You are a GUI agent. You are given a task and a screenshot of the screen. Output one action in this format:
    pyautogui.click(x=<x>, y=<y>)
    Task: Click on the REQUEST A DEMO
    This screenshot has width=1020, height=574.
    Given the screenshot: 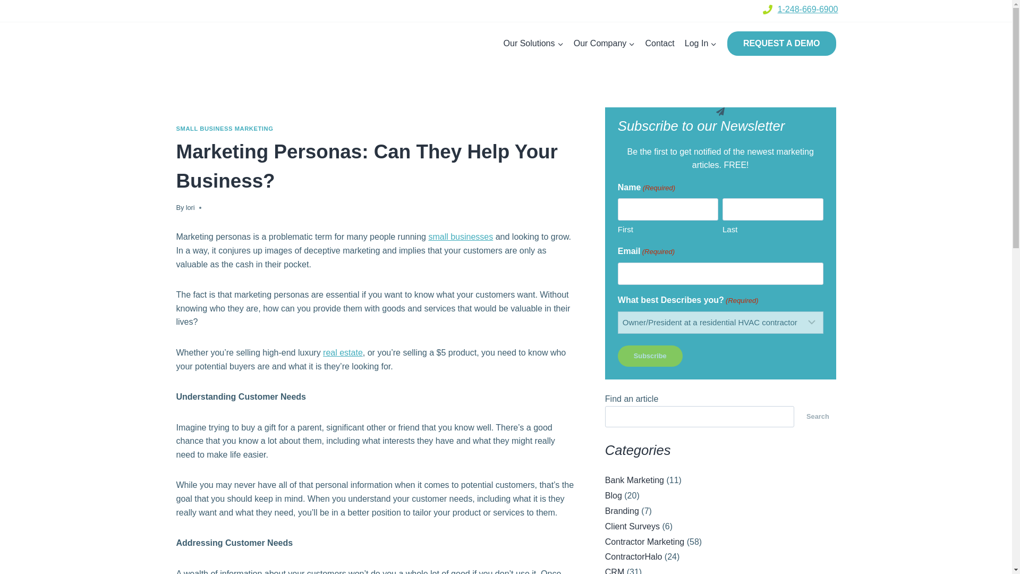 What is the action you would take?
    pyautogui.click(x=781, y=44)
    